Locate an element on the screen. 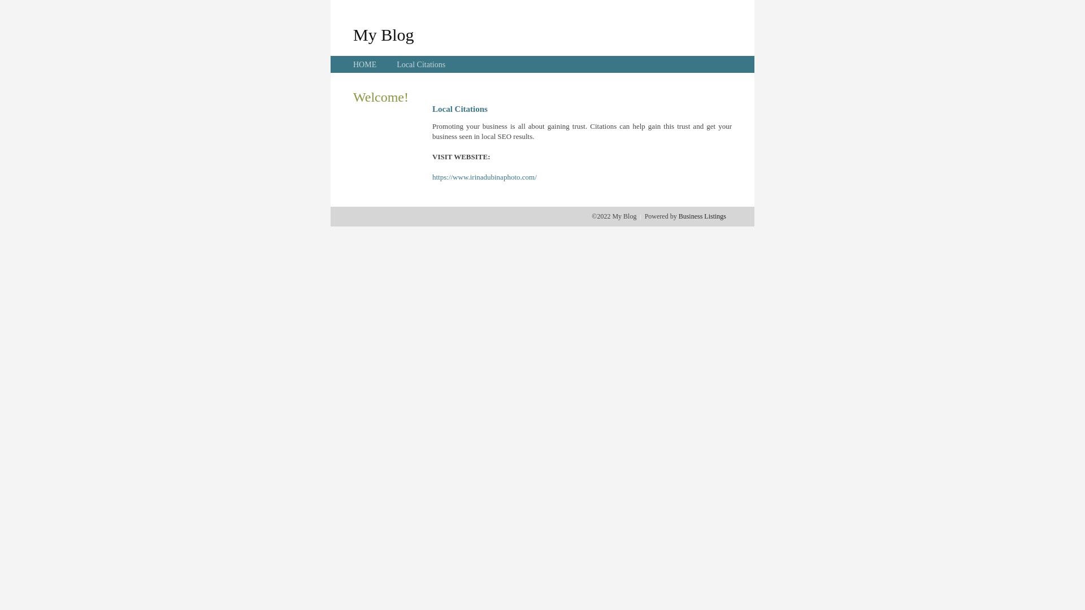 The width and height of the screenshot is (1085, 610). https://www.irinadubinaphoto.com/ is located at coordinates (485, 177).